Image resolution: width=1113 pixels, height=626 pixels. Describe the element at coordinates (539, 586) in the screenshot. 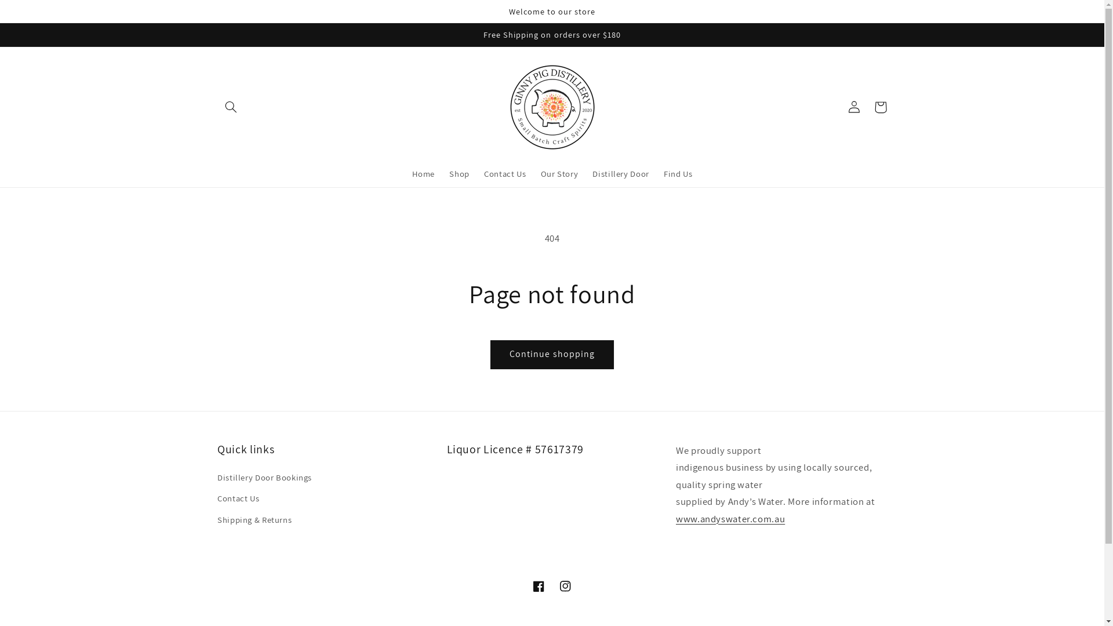

I see `Facebook` at that location.